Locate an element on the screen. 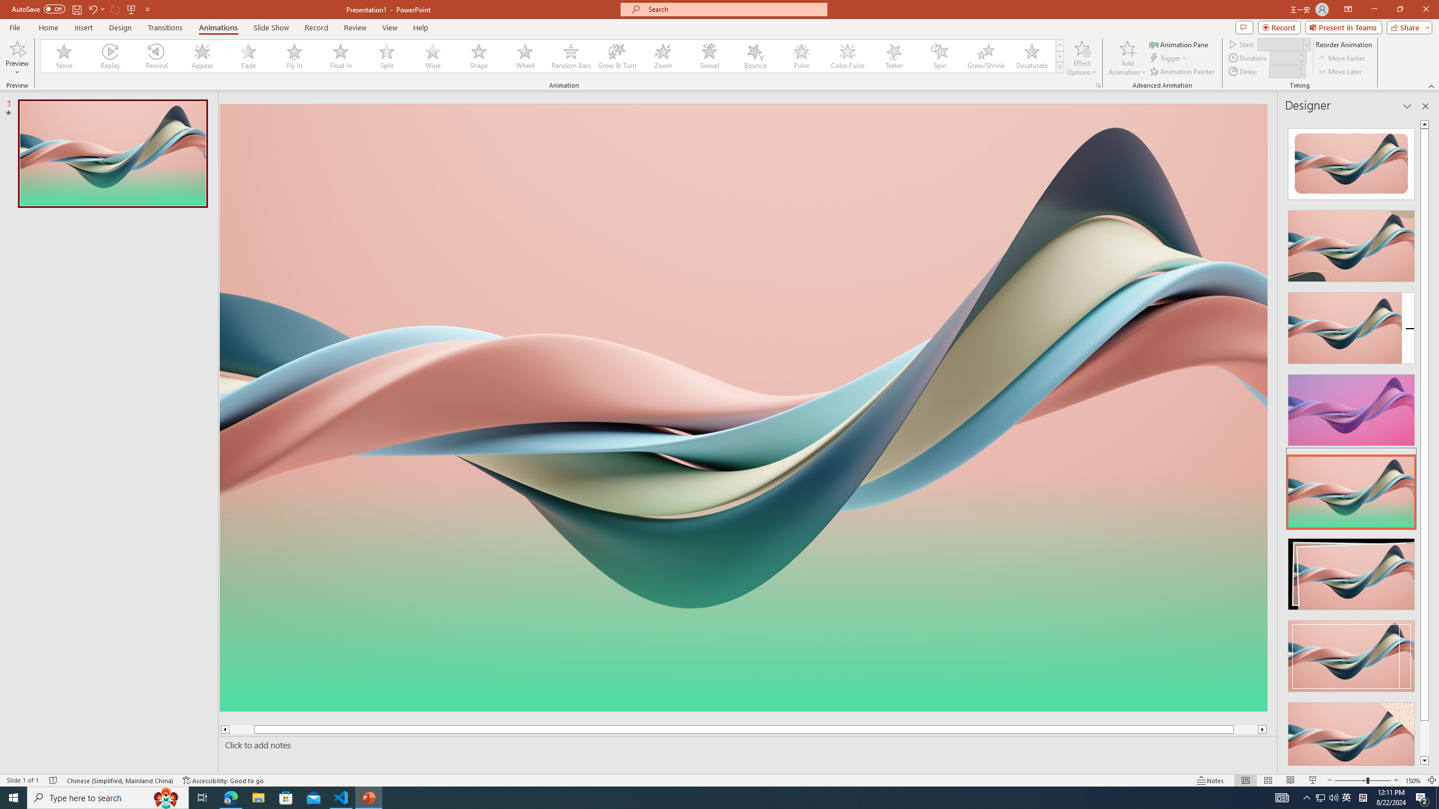  Swivel is located at coordinates (709, 56).